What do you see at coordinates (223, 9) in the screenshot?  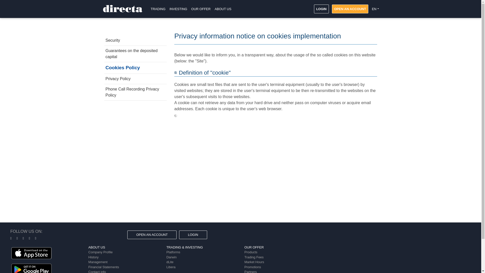 I see `ABOUT US` at bounding box center [223, 9].